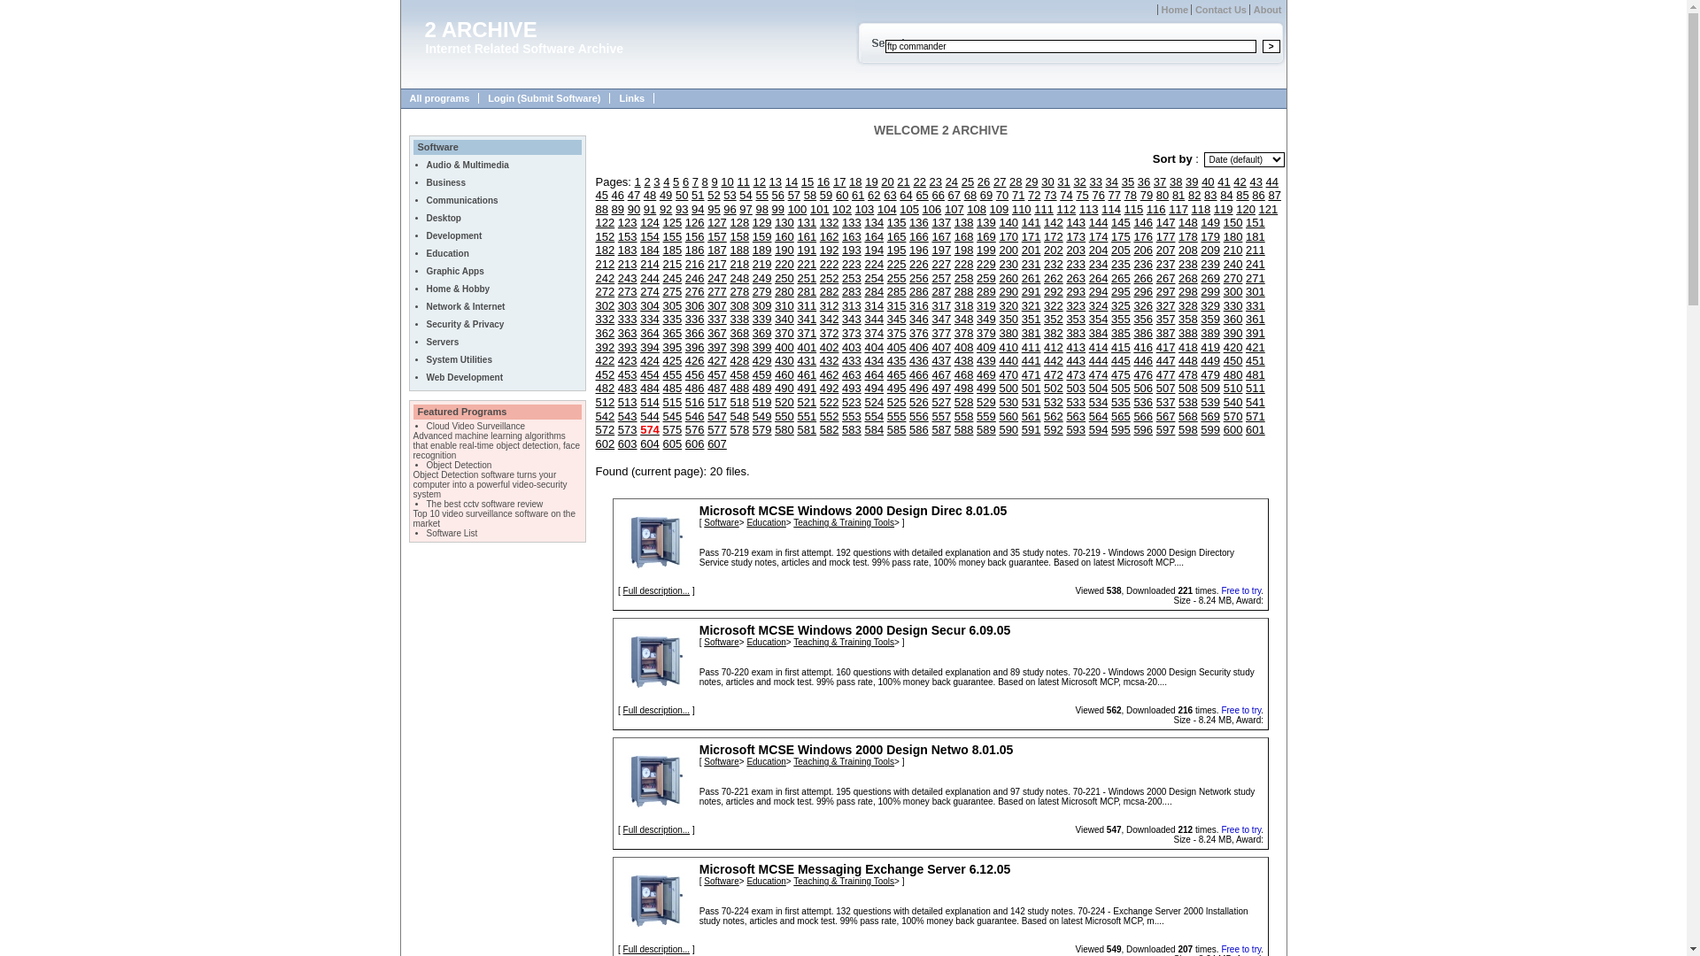 This screenshot has width=1700, height=956. Describe the element at coordinates (784, 388) in the screenshot. I see `490` at that location.